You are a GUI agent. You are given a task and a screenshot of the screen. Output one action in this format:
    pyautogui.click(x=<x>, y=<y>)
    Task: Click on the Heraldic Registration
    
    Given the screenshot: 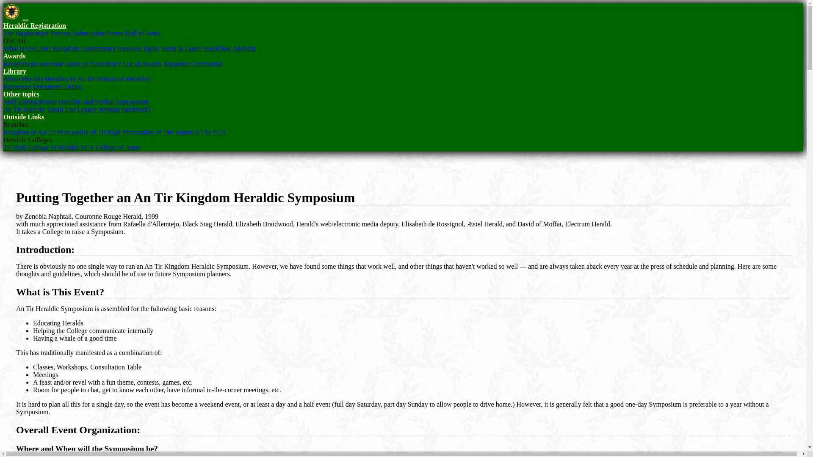 What is the action you would take?
    pyautogui.click(x=34, y=25)
    